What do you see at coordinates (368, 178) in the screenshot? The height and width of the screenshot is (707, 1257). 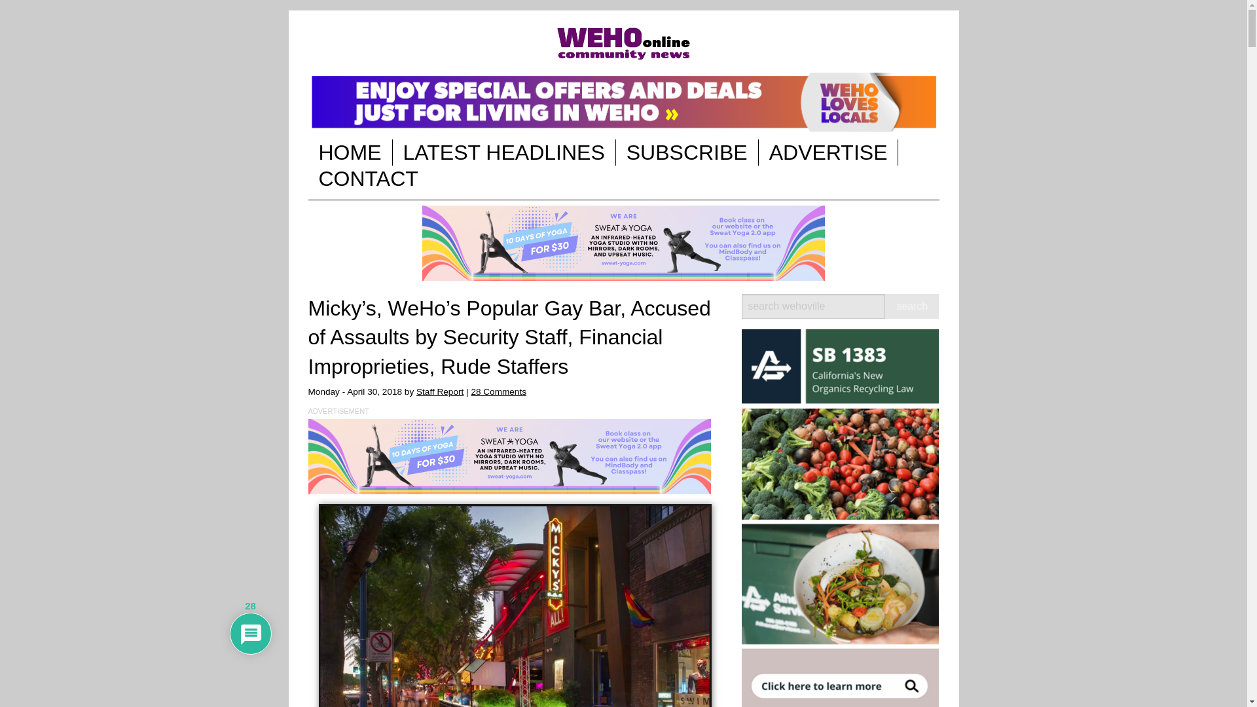 I see `CONTACT` at bounding box center [368, 178].